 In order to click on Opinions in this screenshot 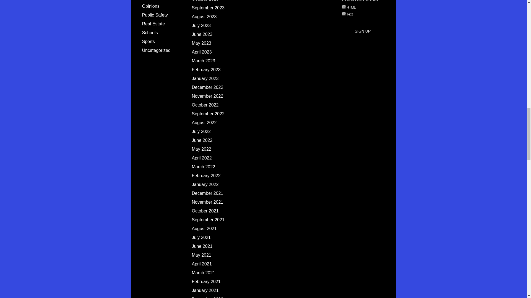, I will do `click(151, 6)`.